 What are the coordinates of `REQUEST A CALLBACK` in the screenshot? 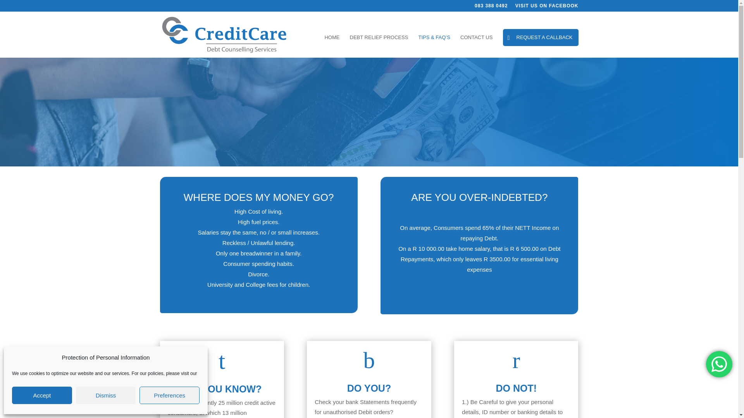 It's located at (541, 37).